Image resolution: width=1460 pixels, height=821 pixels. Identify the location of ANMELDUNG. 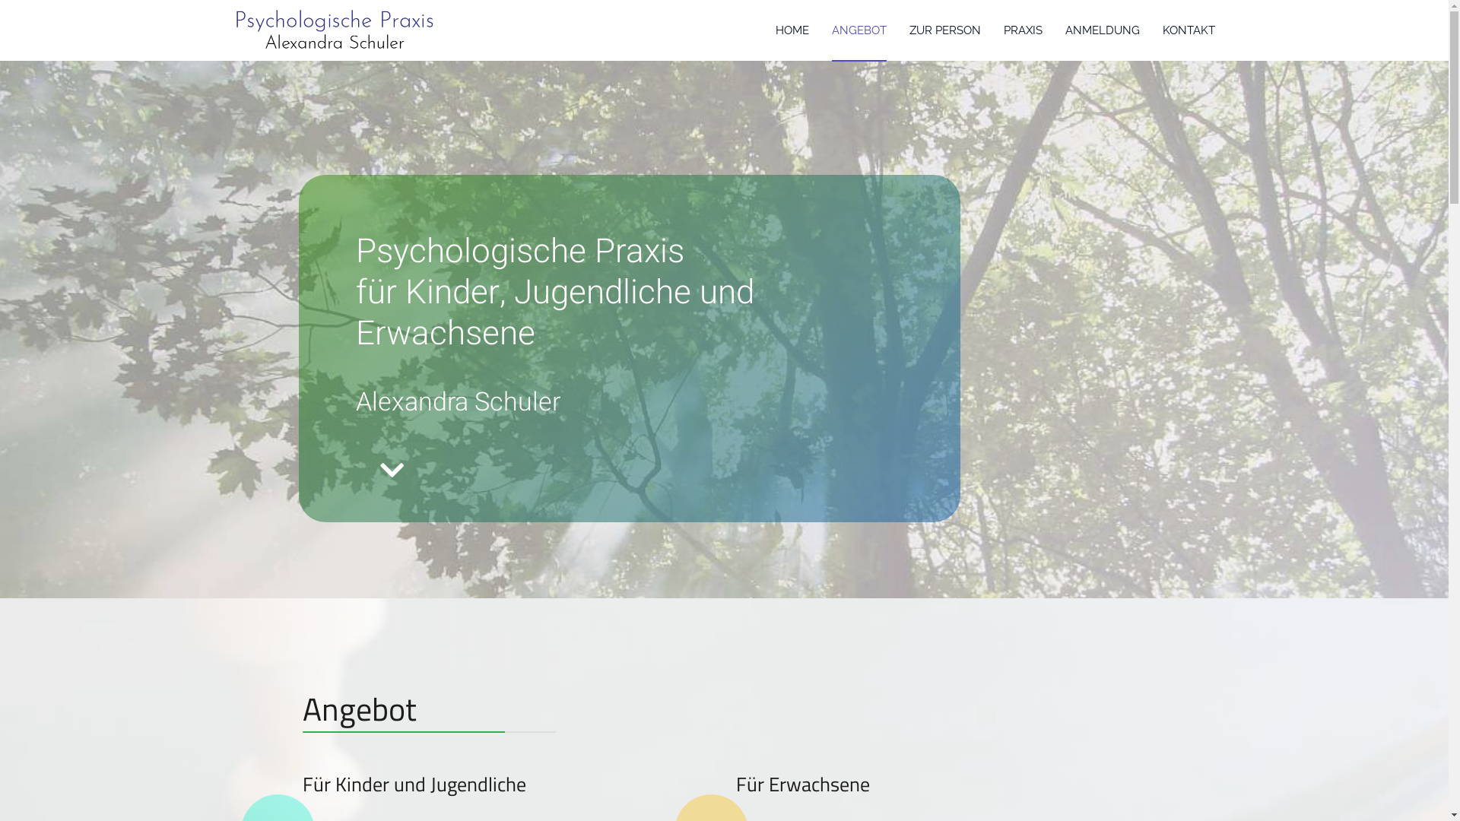
(1103, 30).